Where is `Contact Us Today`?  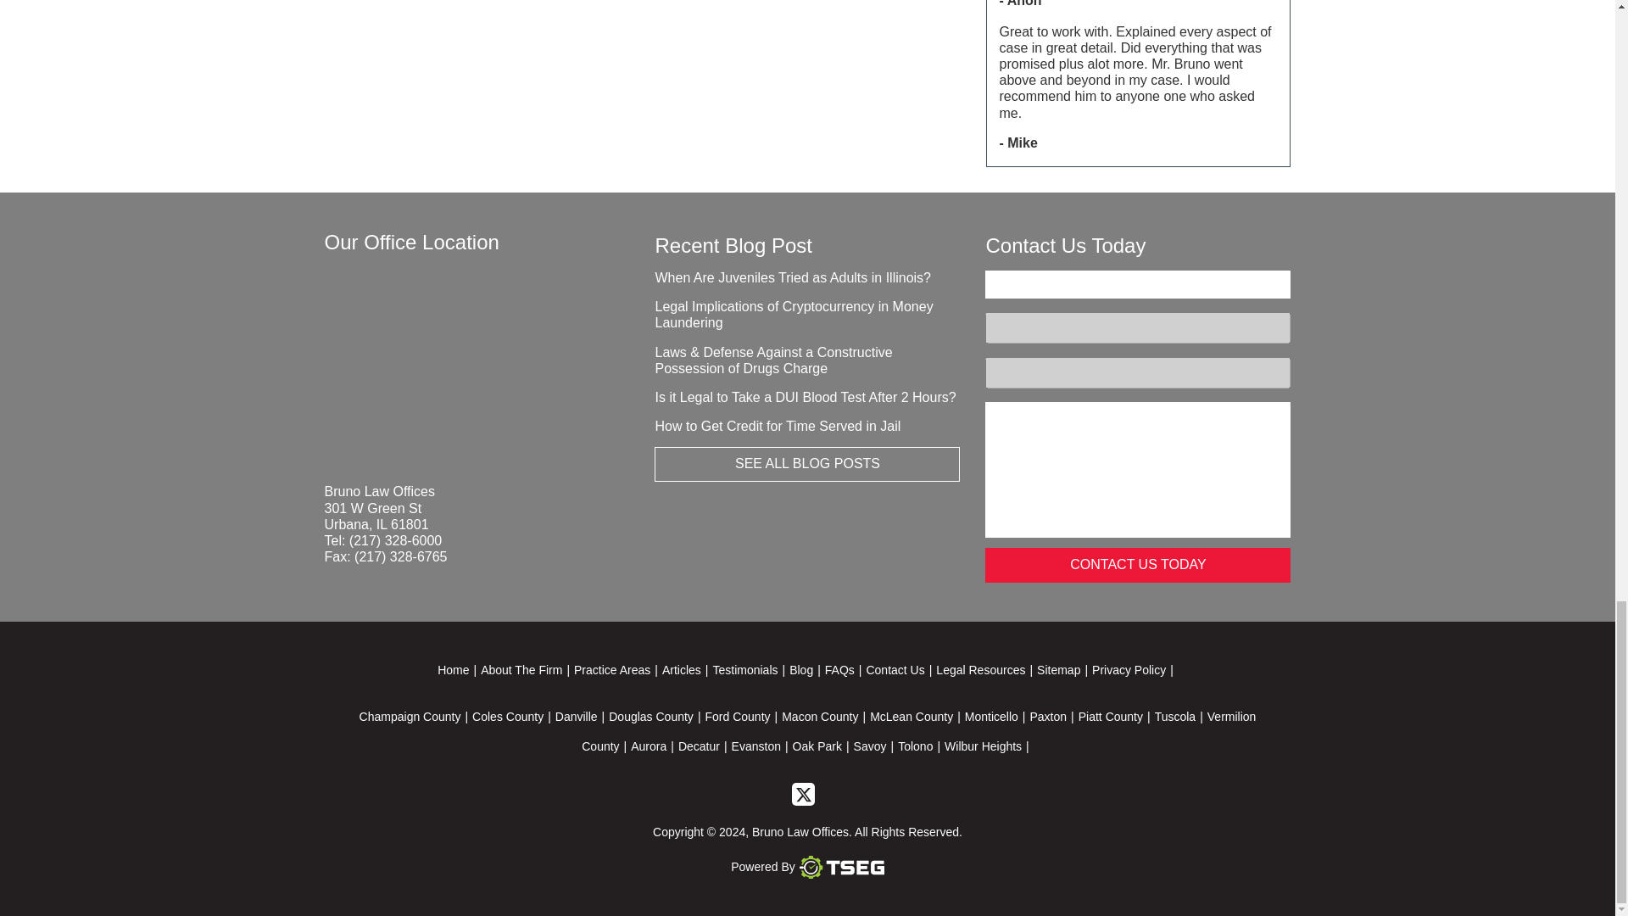
Contact Us Today is located at coordinates (1138, 565).